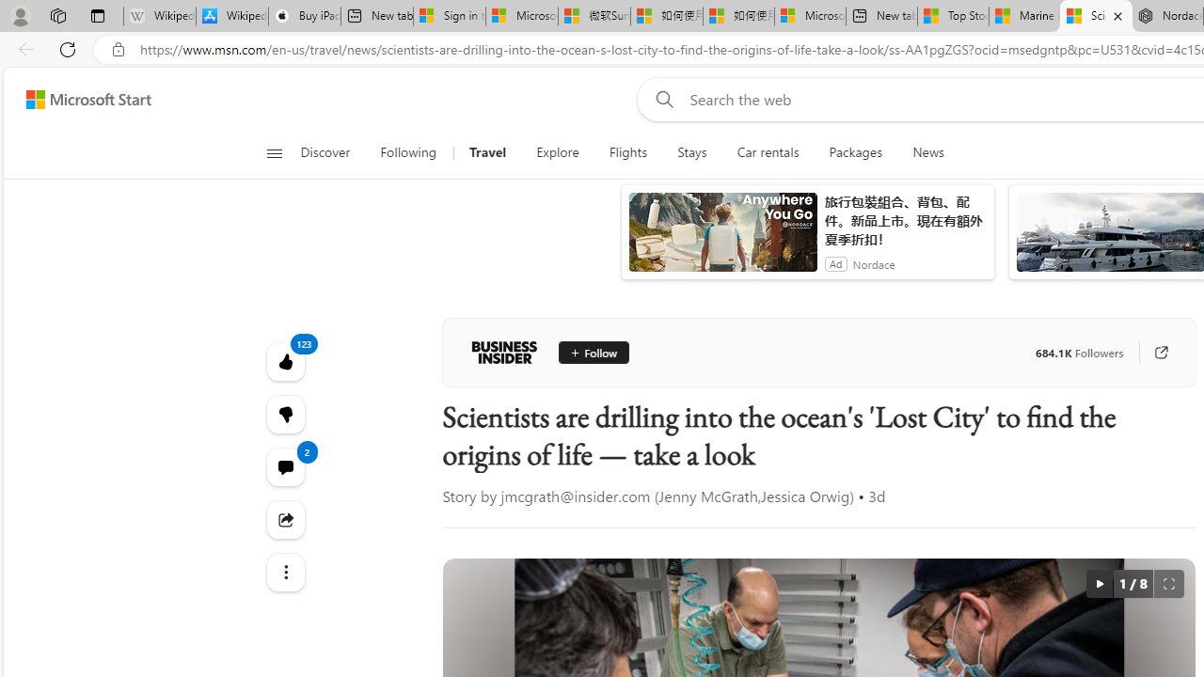  I want to click on Microsoft Services Agreement, so click(521, 17).